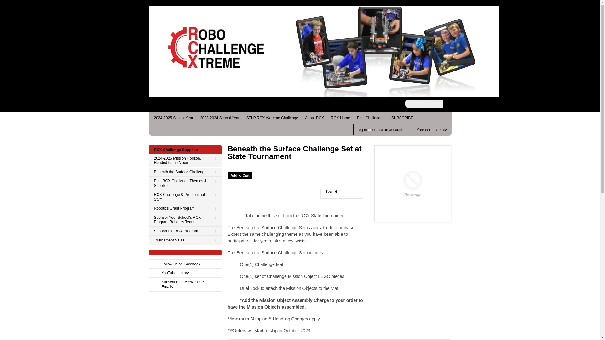 This screenshot has width=605, height=340. What do you see at coordinates (185, 264) in the screenshot?
I see `Follow us on Facebook` at bounding box center [185, 264].